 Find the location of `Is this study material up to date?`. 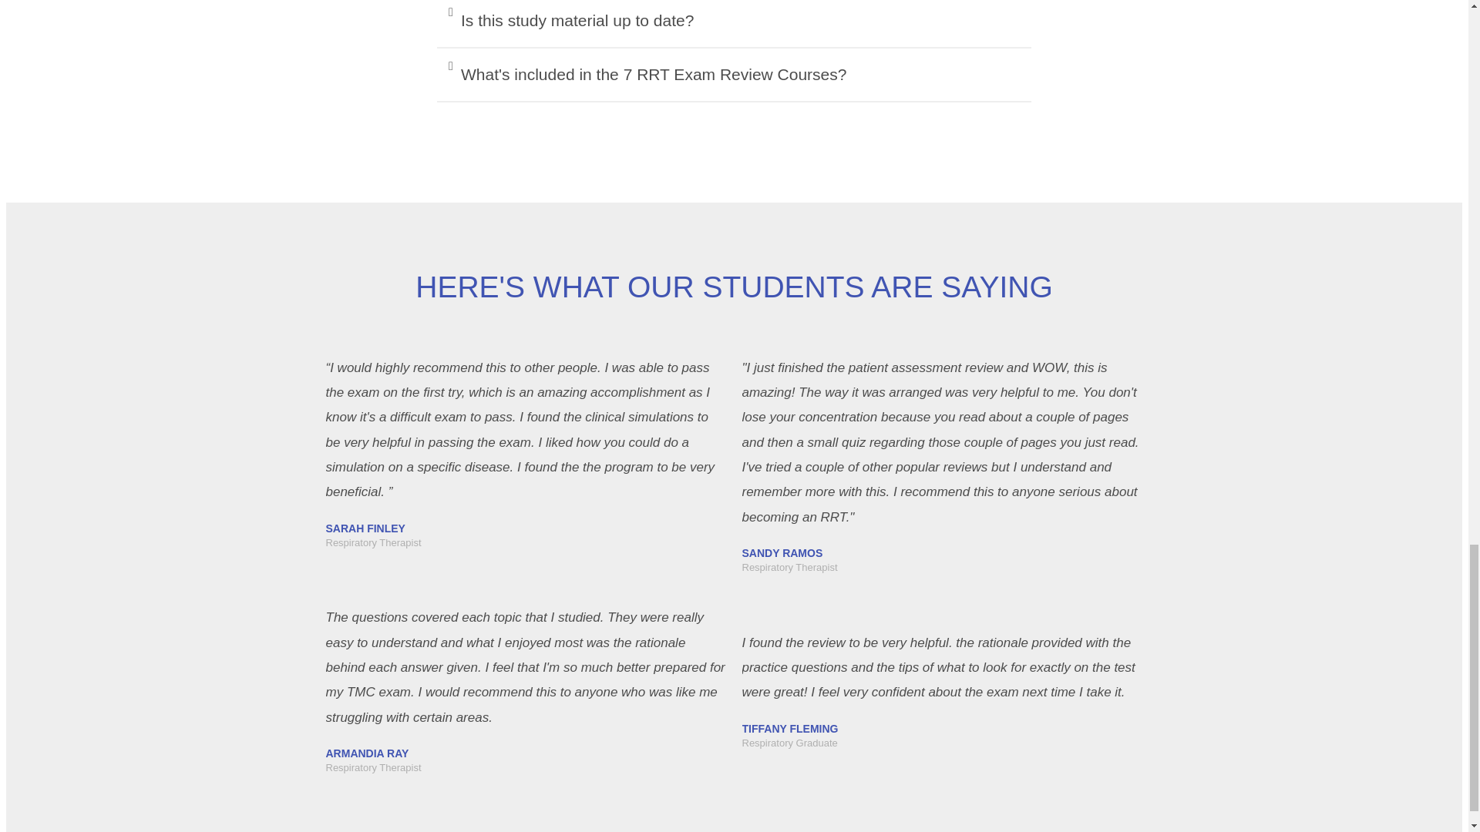

Is this study material up to date? is located at coordinates (577, 20).